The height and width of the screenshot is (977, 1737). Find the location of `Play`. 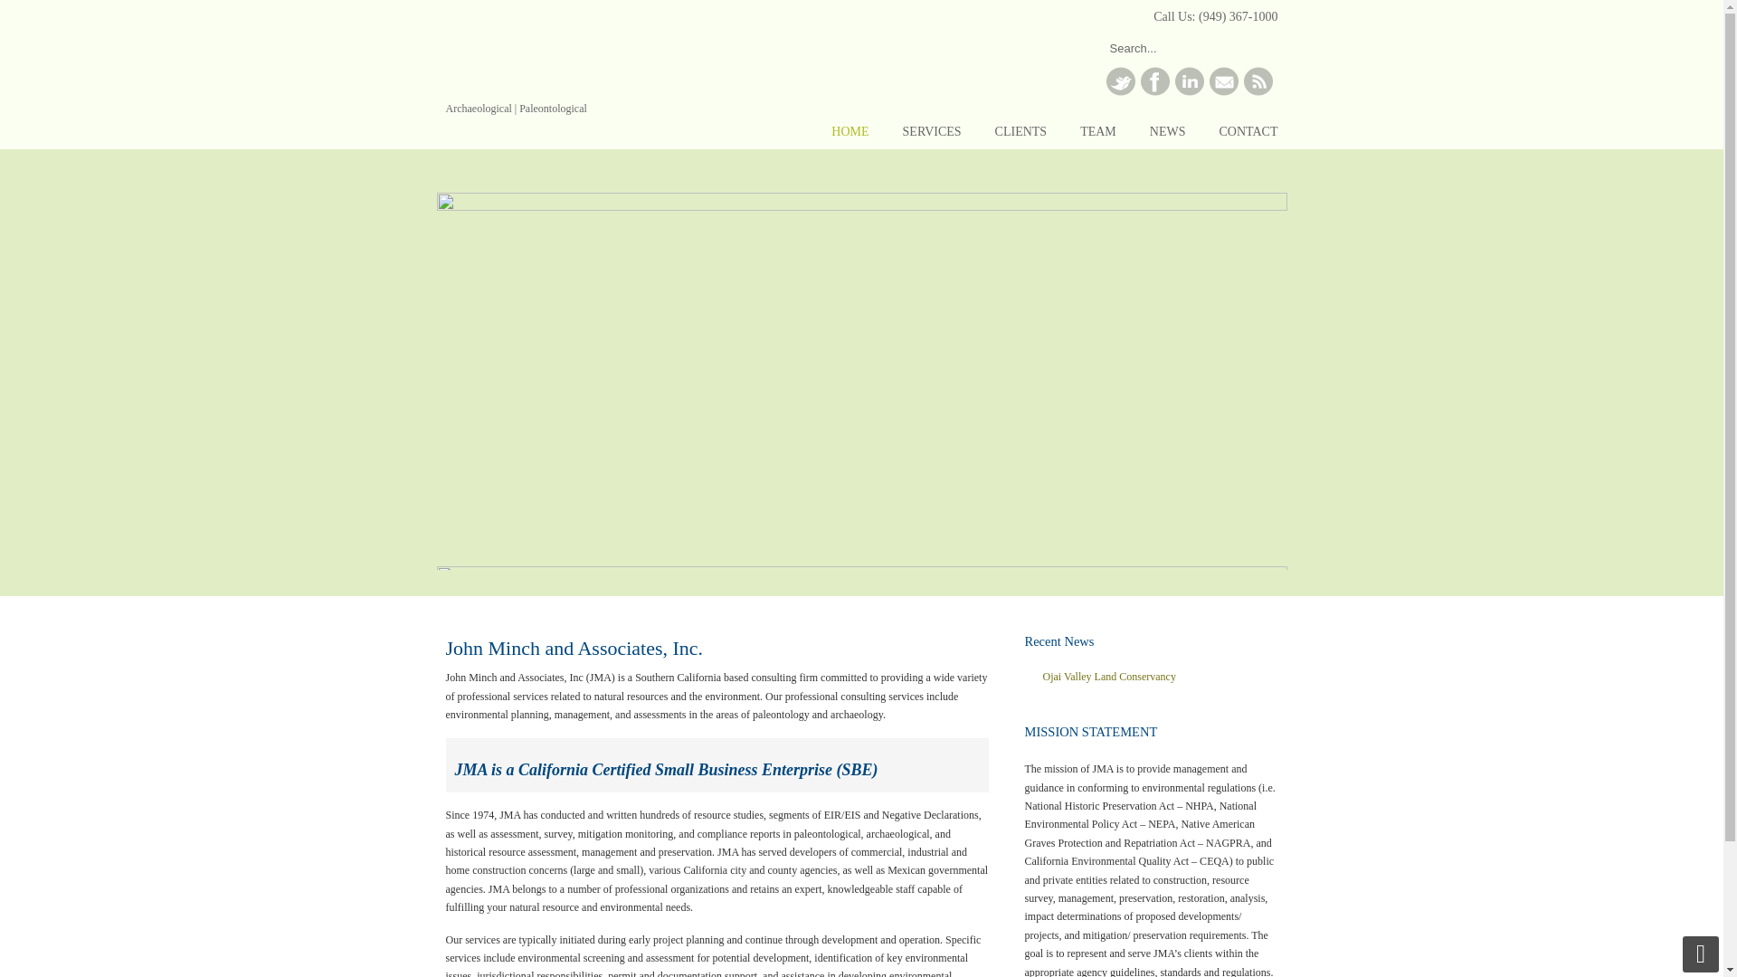

Play is located at coordinates (1261, 581).